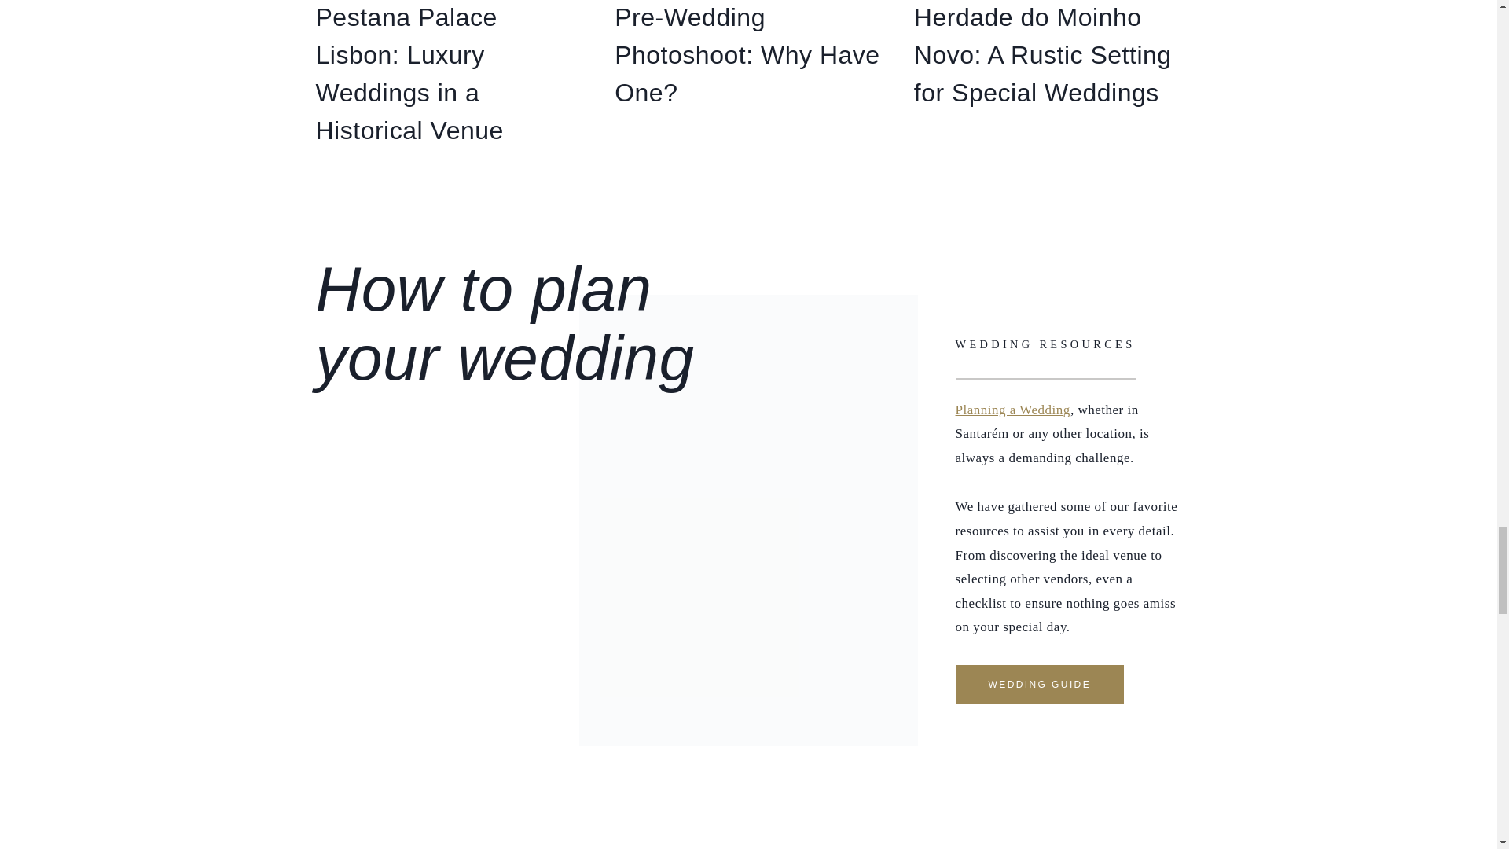 The image size is (1509, 849). What do you see at coordinates (1039, 684) in the screenshot?
I see `WEDDING GUIDE` at bounding box center [1039, 684].